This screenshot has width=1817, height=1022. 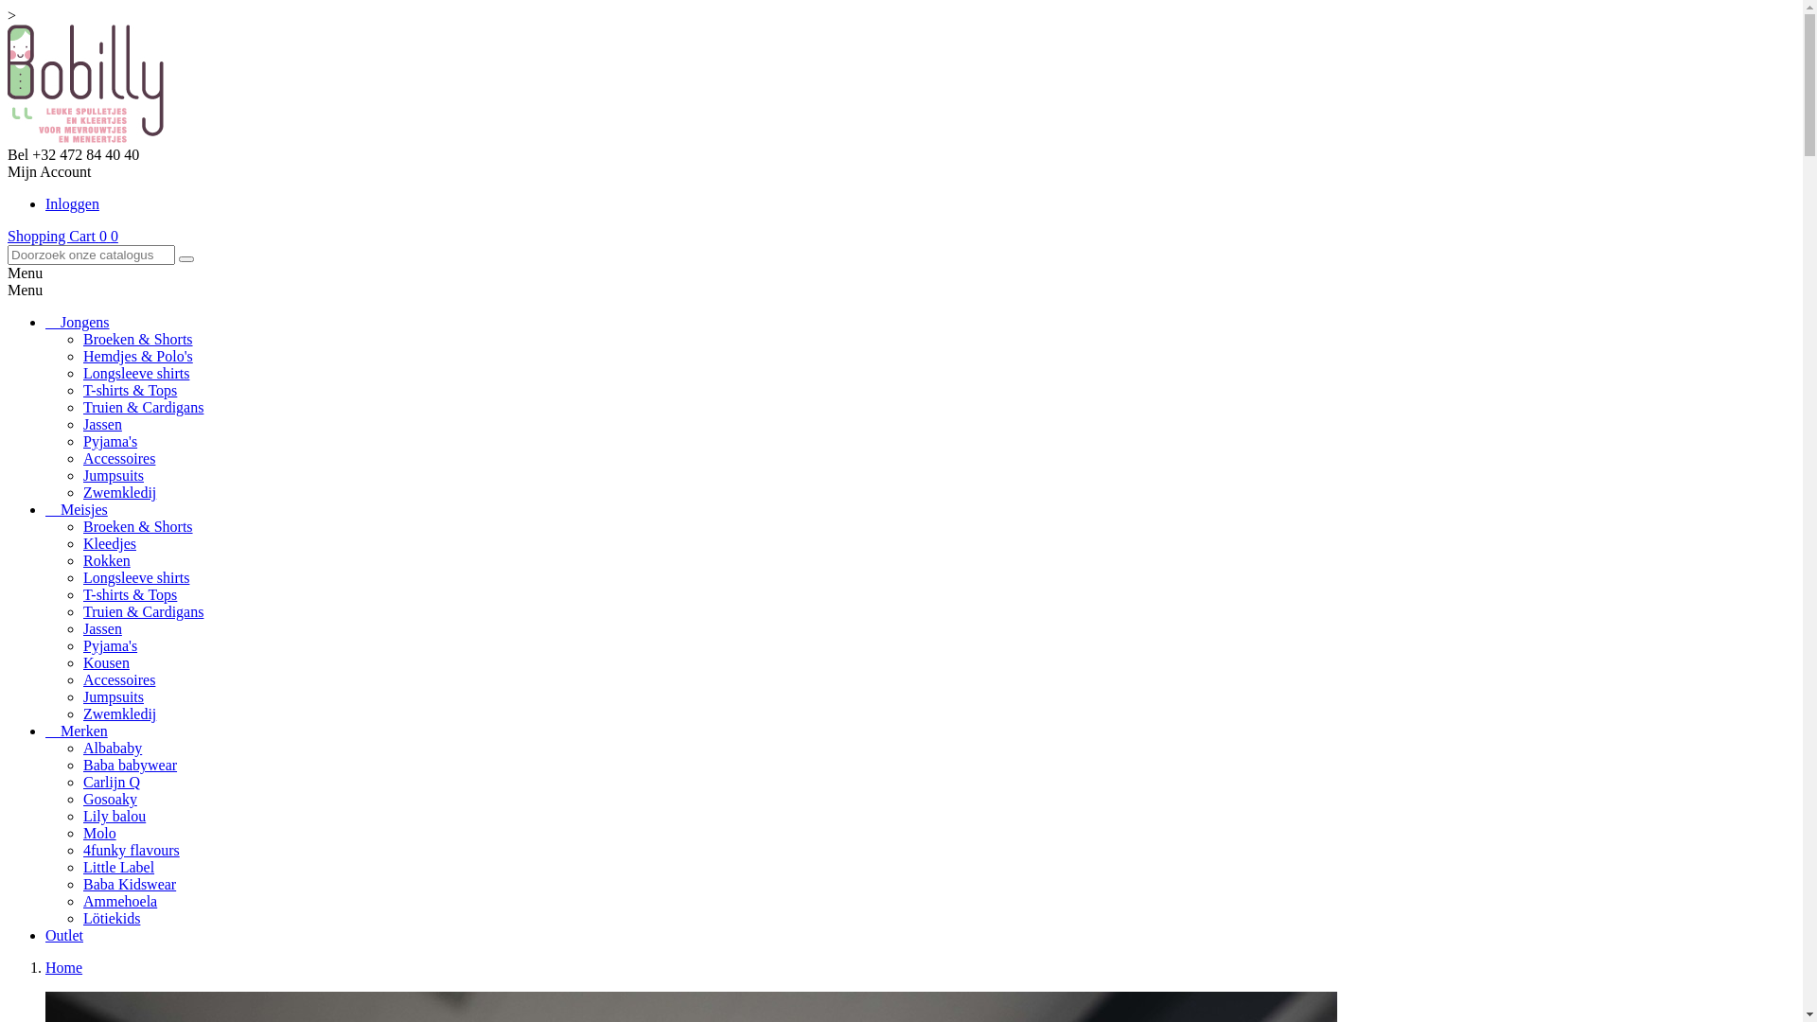 What do you see at coordinates (138, 526) in the screenshot?
I see `Broeken & Shorts` at bounding box center [138, 526].